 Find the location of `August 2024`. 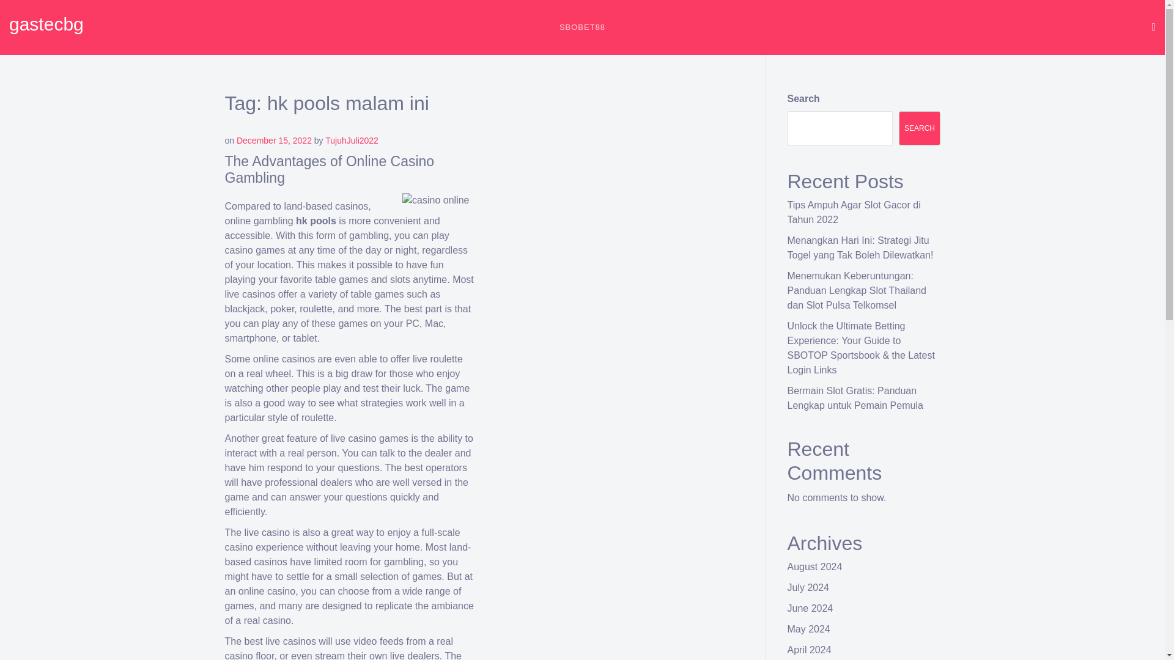

August 2024 is located at coordinates (815, 567).